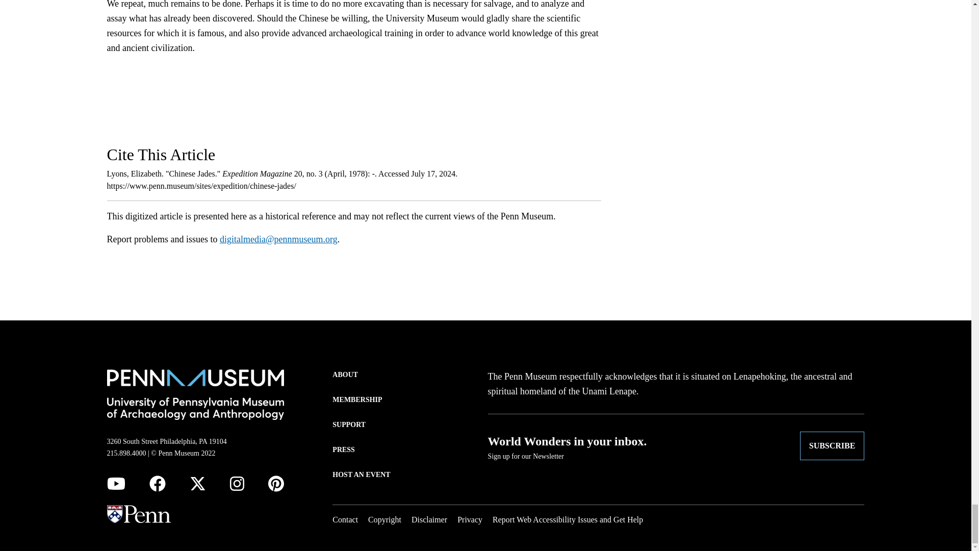 Image resolution: width=979 pixels, height=551 pixels. Describe the element at coordinates (349, 424) in the screenshot. I see `SUPPORT` at that location.